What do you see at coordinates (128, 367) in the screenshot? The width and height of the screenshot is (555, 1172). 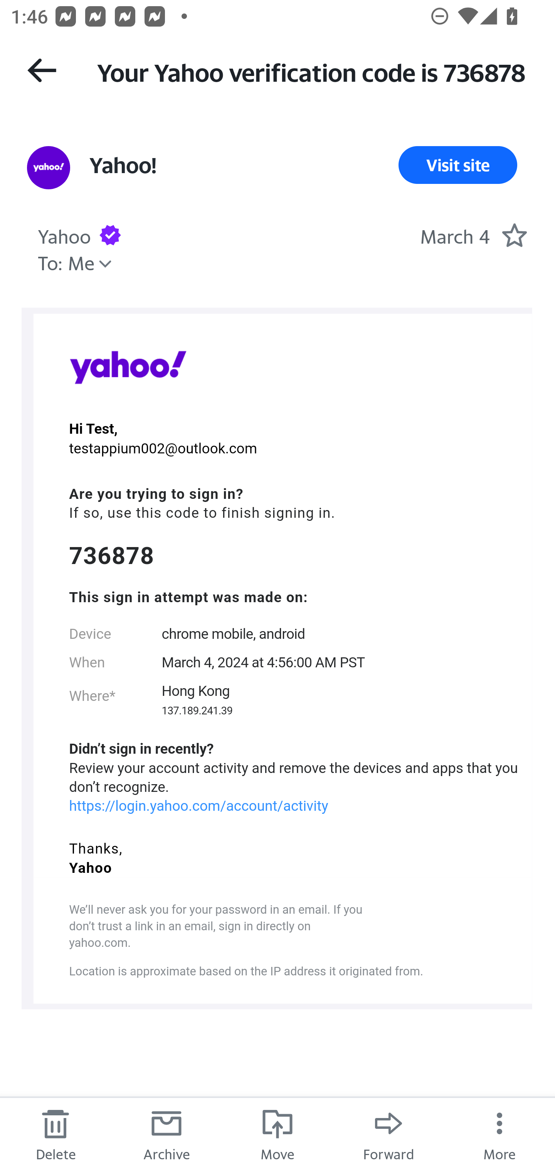 I see `Yahoo` at bounding box center [128, 367].